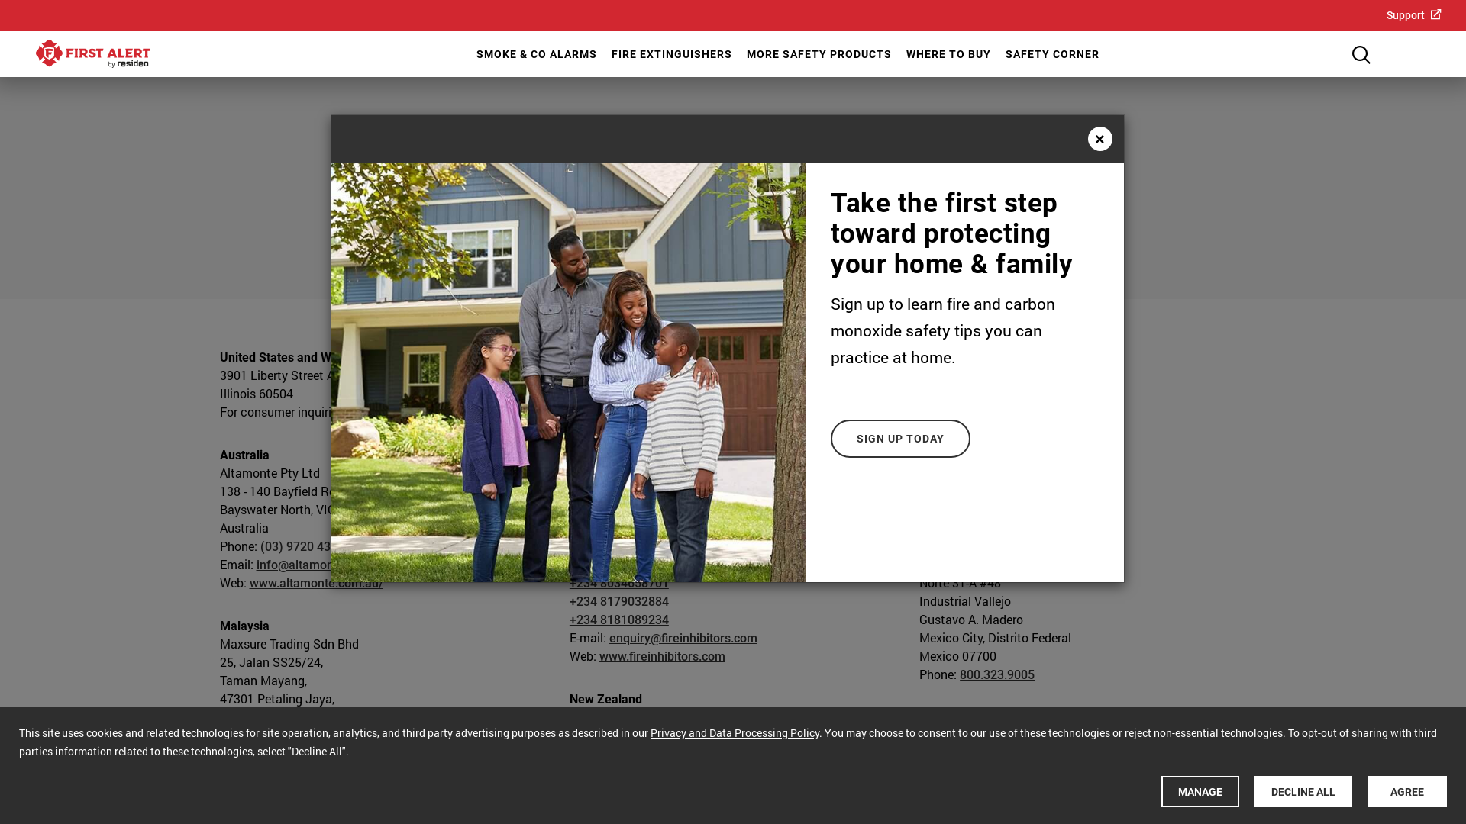  What do you see at coordinates (997, 674) in the screenshot?
I see `800.323.9005` at bounding box center [997, 674].